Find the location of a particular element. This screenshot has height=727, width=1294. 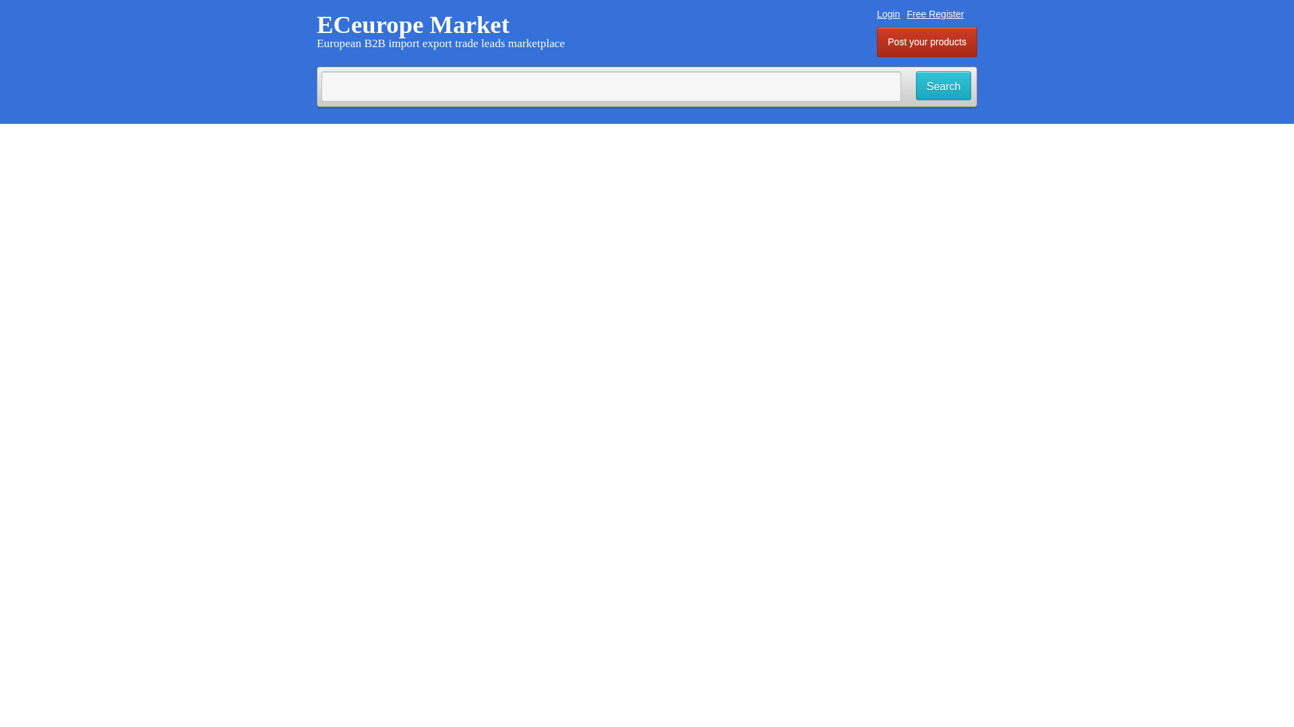

Login is located at coordinates (888, 13).